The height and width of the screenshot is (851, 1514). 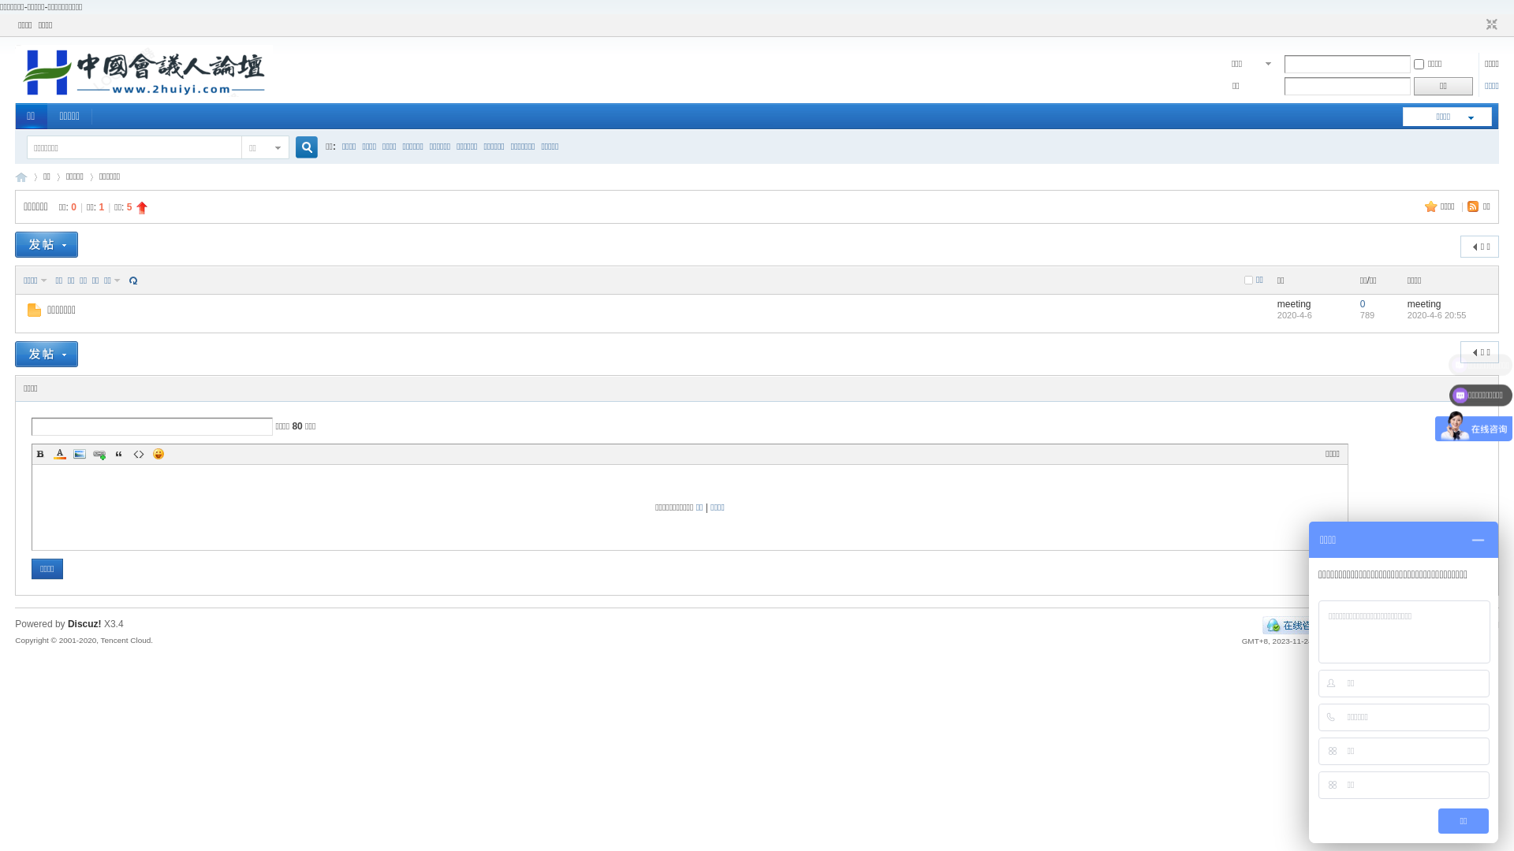 What do you see at coordinates (40, 454) in the screenshot?
I see `B` at bounding box center [40, 454].